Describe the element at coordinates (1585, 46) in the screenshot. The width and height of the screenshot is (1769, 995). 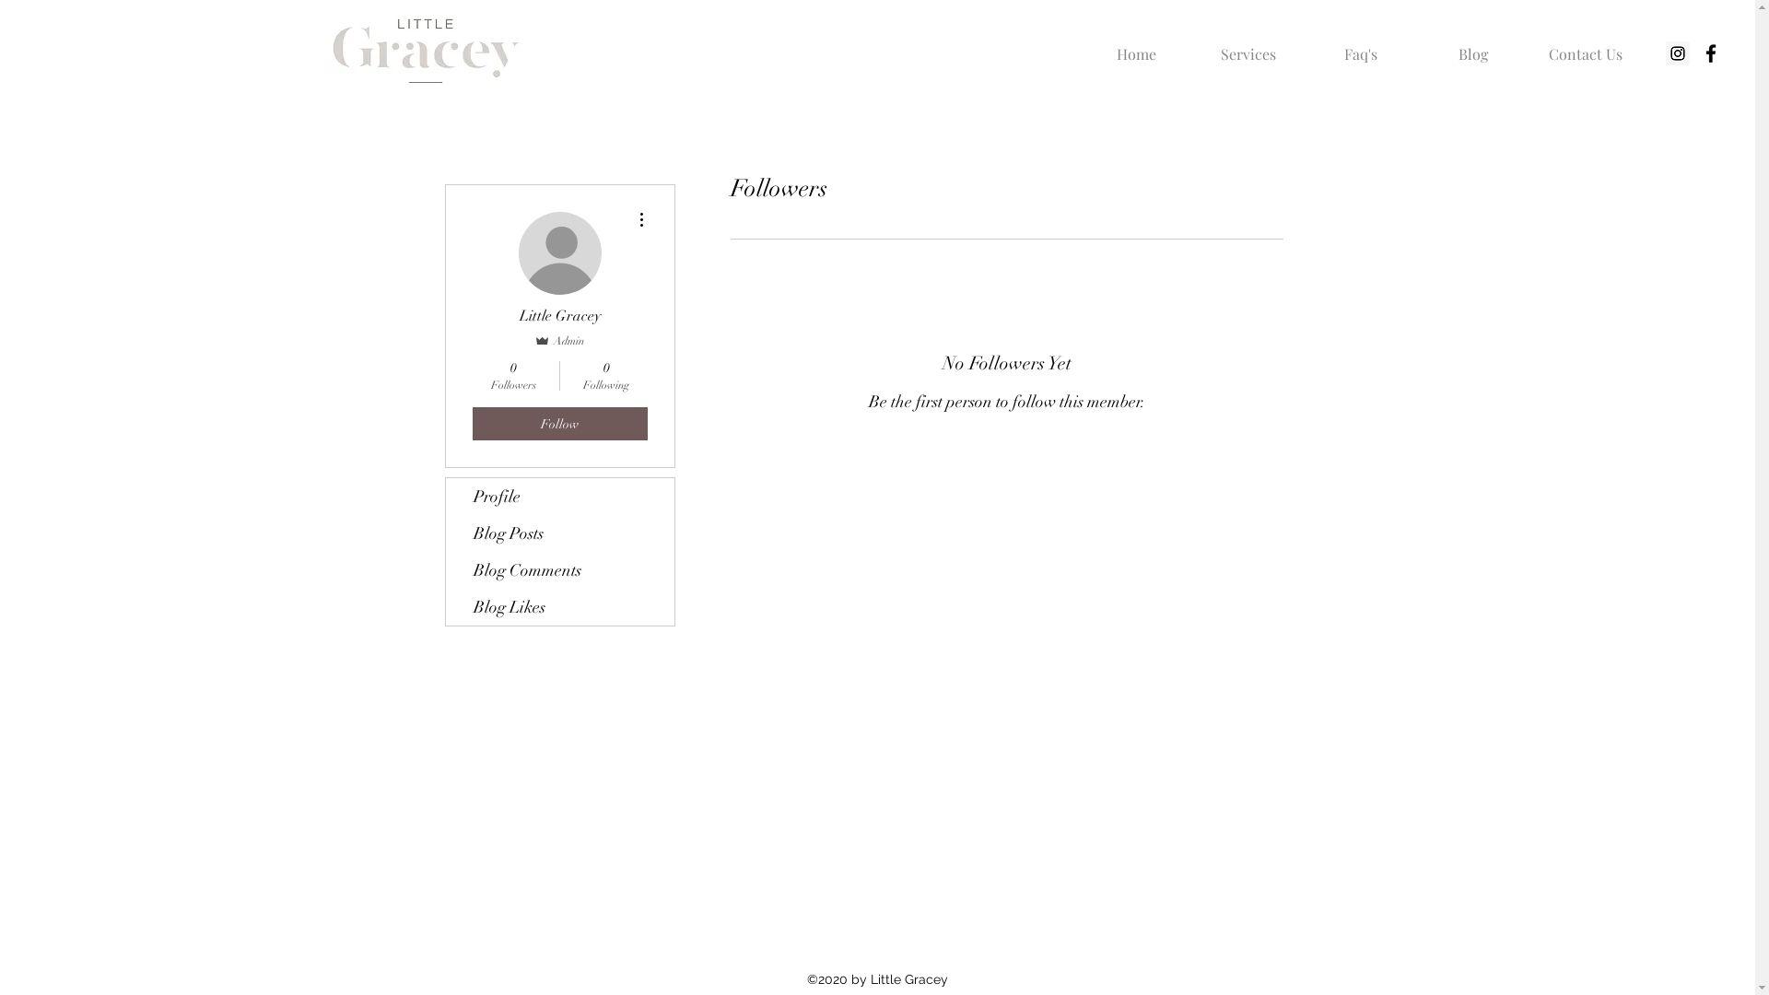
I see `Contact Us` at that location.